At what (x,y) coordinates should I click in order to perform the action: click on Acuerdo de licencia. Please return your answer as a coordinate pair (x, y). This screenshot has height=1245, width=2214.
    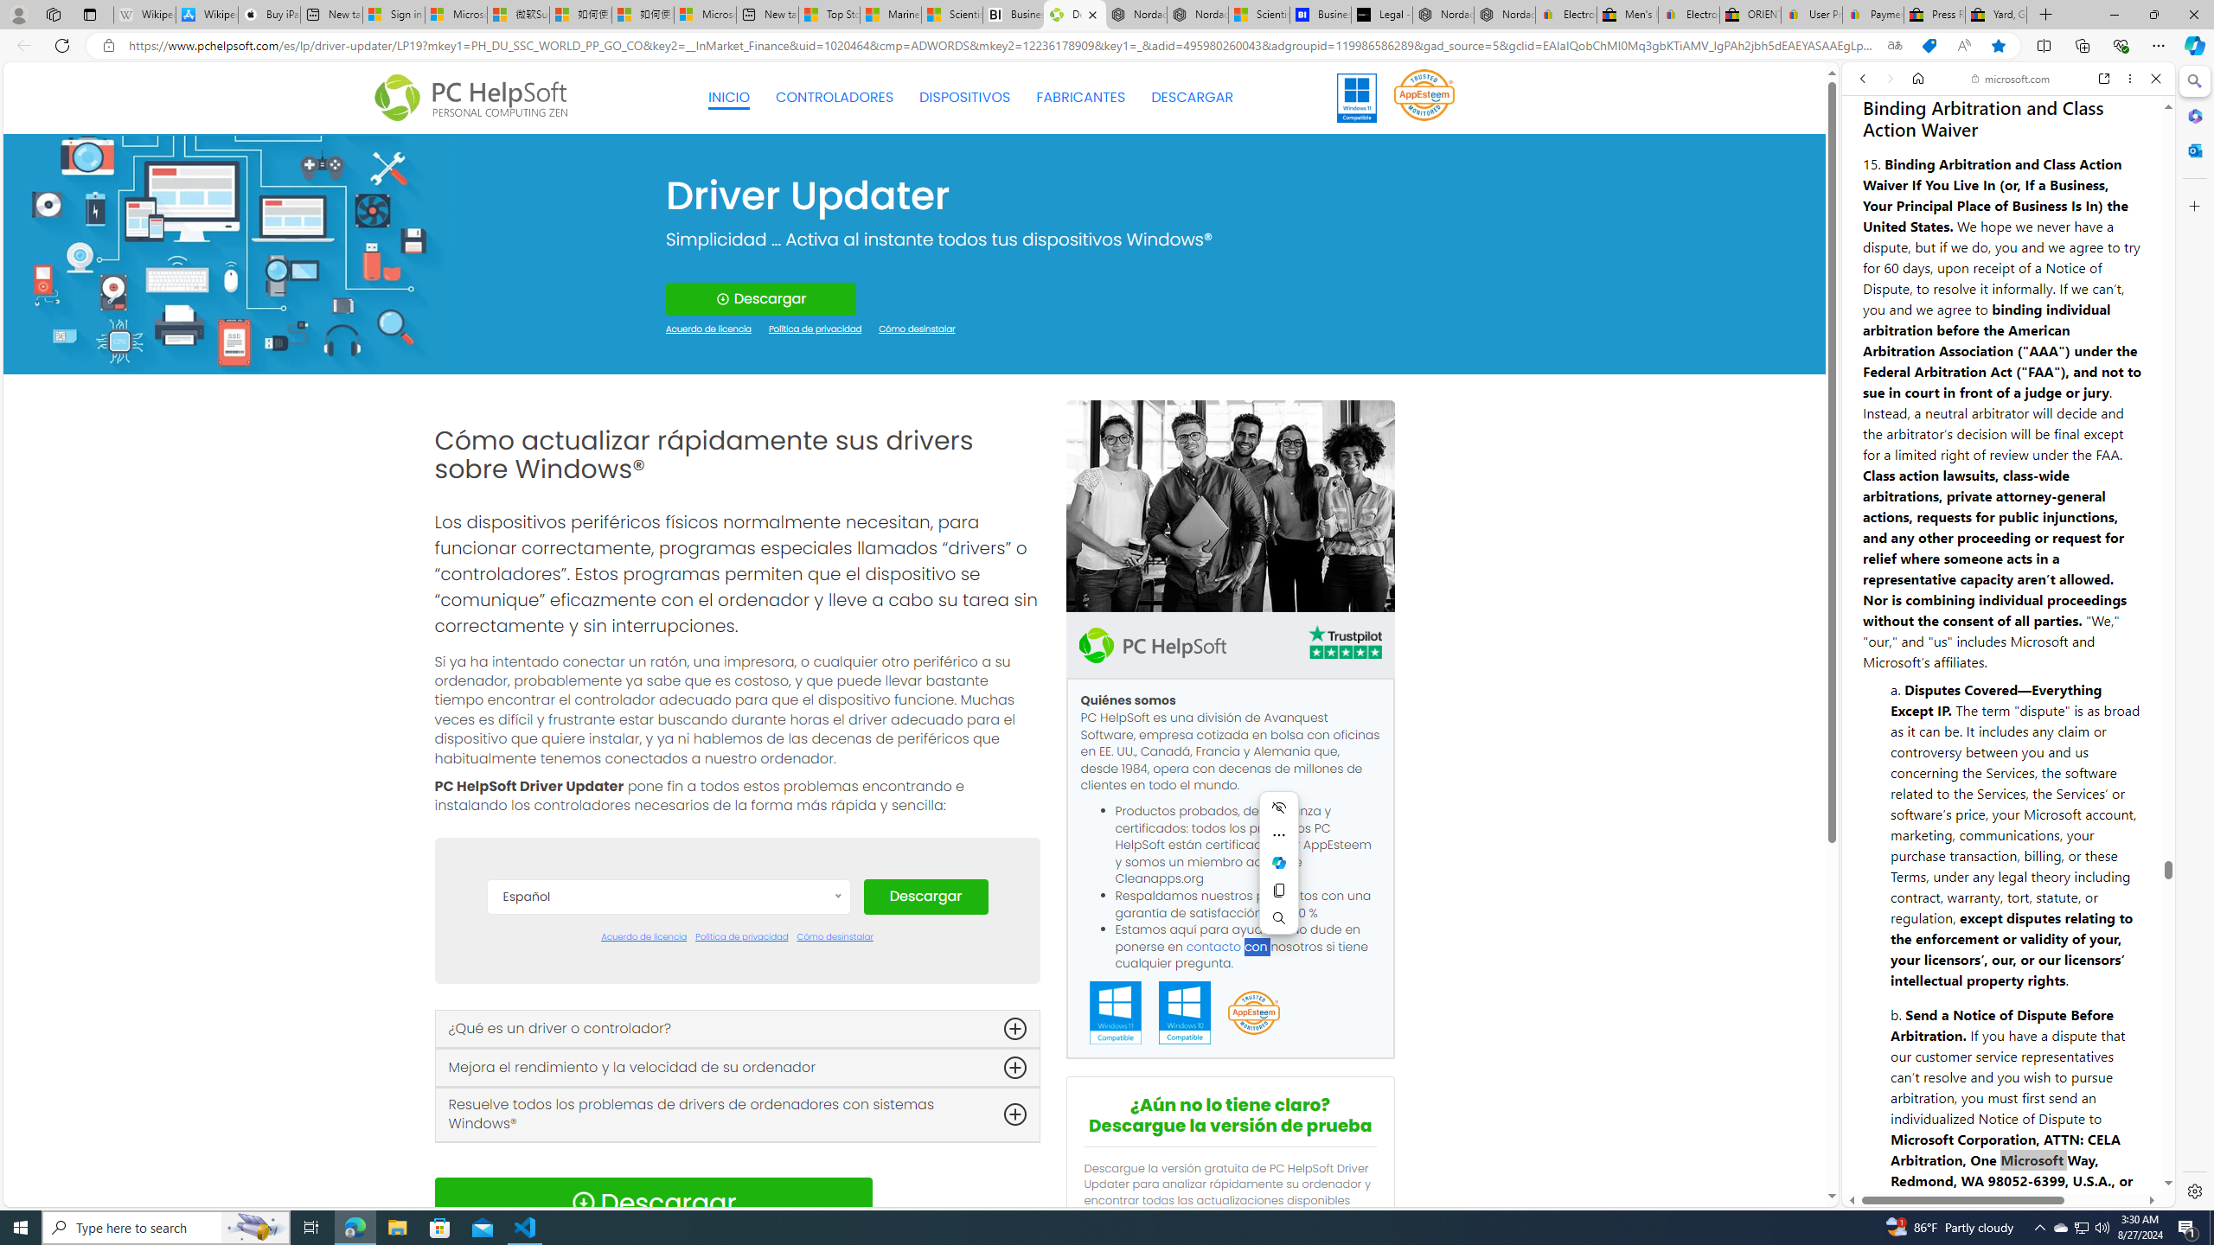
    Looking at the image, I should click on (643, 937).